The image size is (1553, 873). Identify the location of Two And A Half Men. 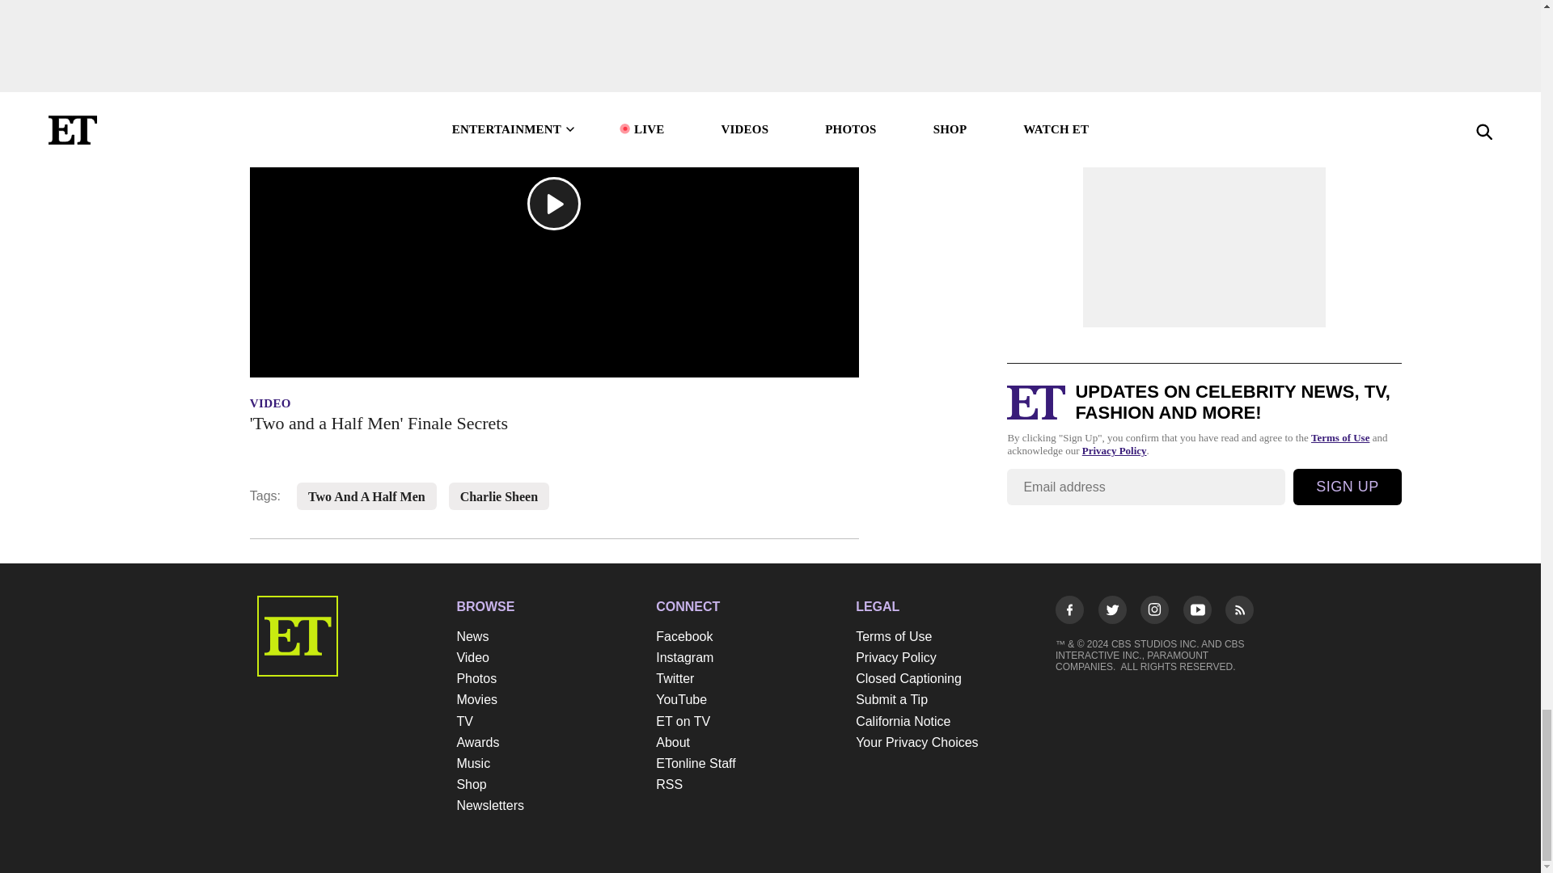
(366, 496).